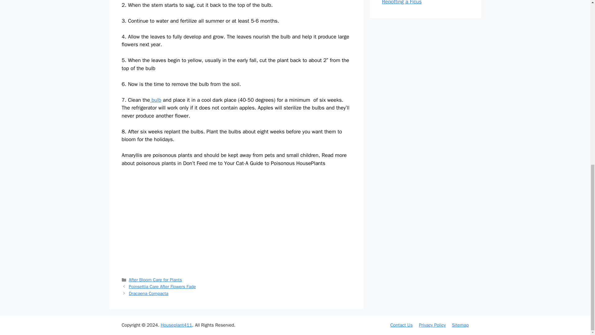 The image size is (595, 335). What do you see at coordinates (176, 325) in the screenshot?
I see `Houseplant411` at bounding box center [176, 325].